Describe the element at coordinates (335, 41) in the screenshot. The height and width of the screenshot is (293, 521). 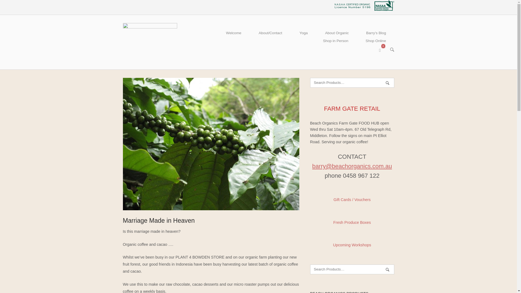
I see `Shop in Person` at that location.